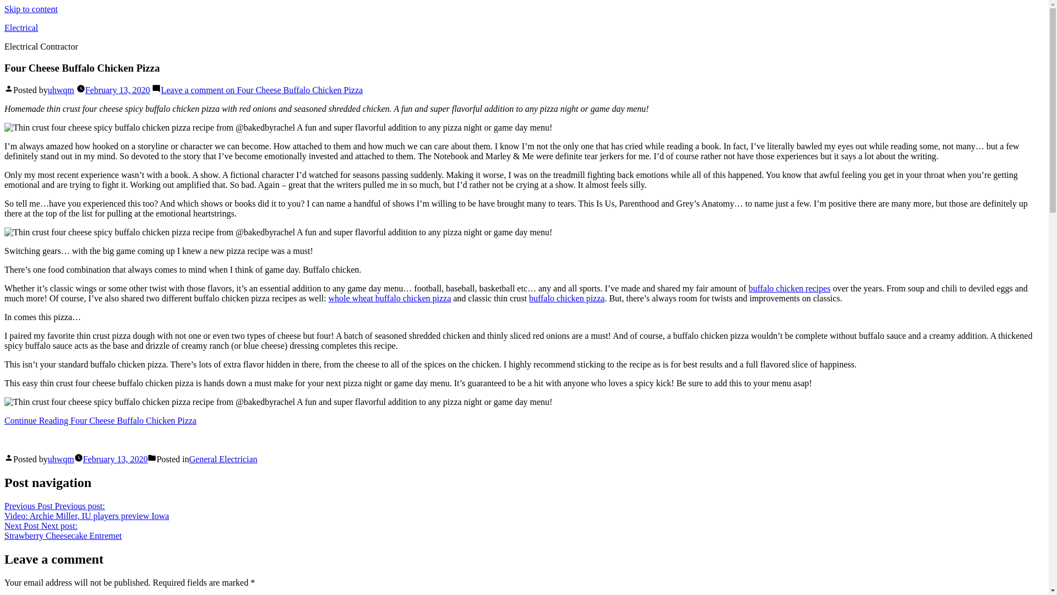 This screenshot has height=595, width=1057. Describe the element at coordinates (224, 459) in the screenshot. I see `General Electrician` at that location.